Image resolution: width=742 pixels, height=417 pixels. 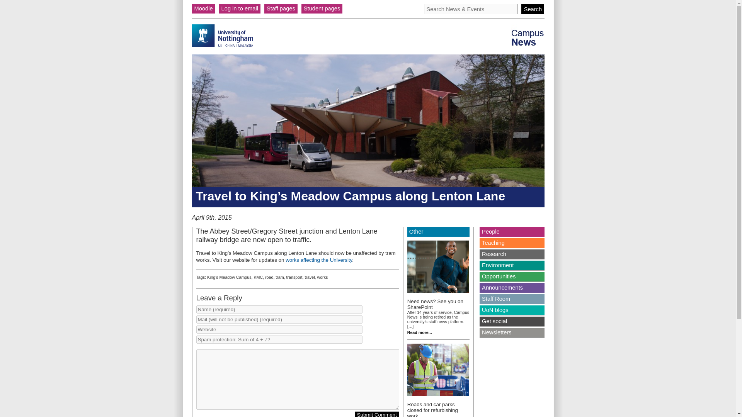 I want to click on KMC, so click(x=258, y=277).